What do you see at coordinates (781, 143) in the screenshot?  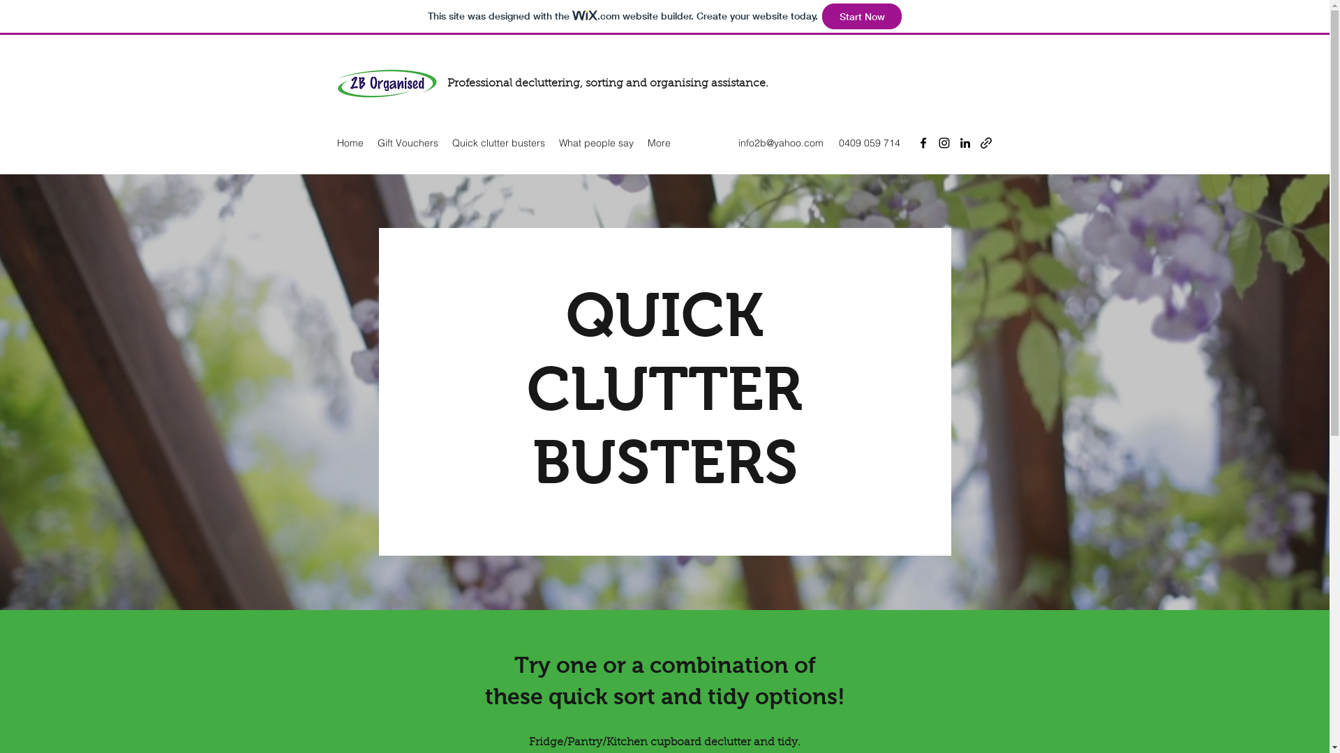 I see `info2b@yahoo.com` at bounding box center [781, 143].